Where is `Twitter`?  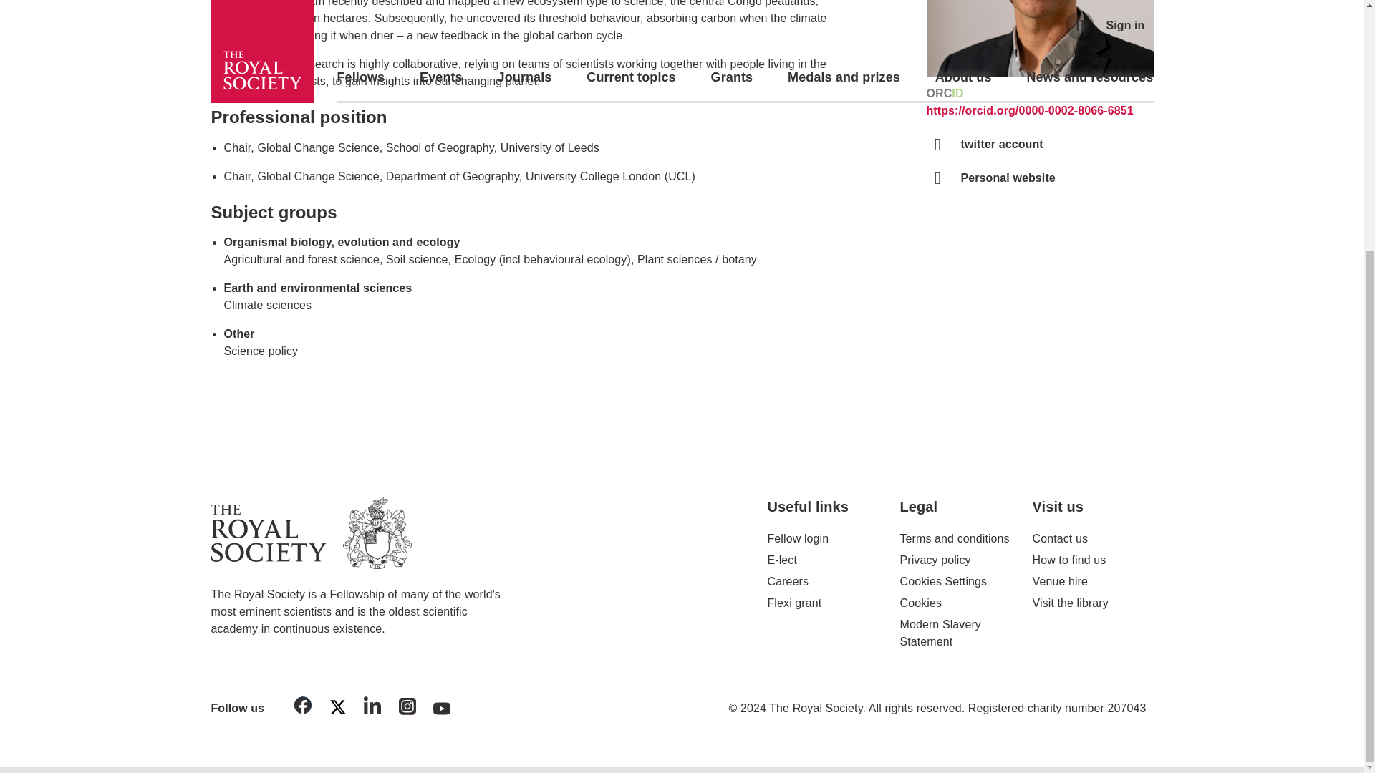
Twitter is located at coordinates (337, 710).